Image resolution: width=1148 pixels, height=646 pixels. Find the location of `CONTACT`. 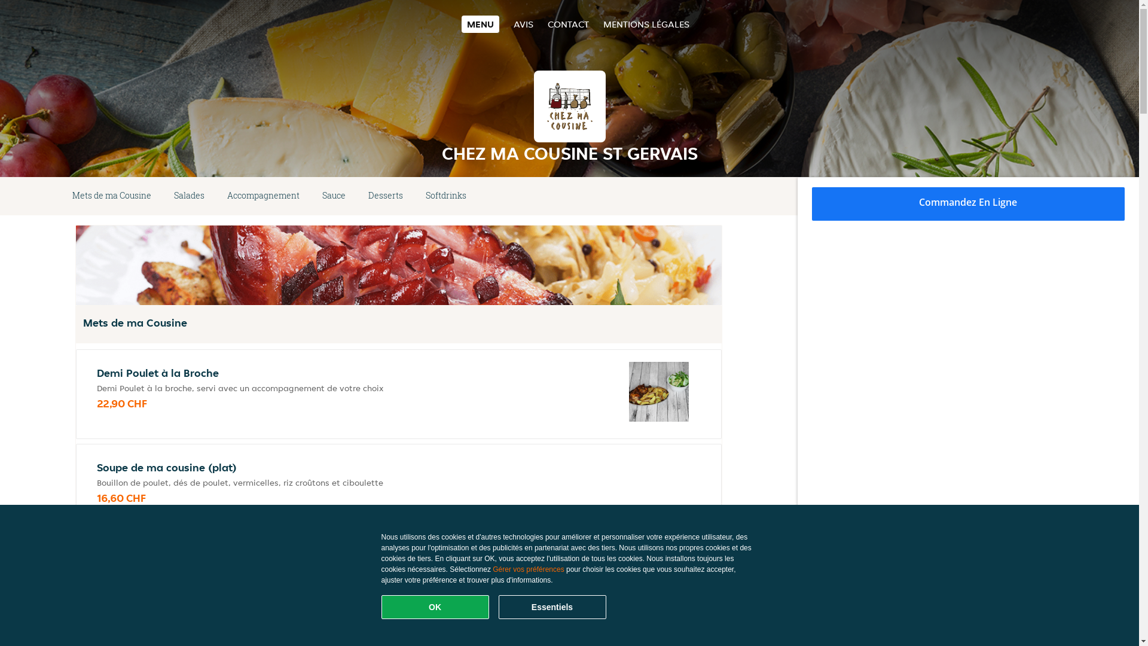

CONTACT is located at coordinates (568, 24).